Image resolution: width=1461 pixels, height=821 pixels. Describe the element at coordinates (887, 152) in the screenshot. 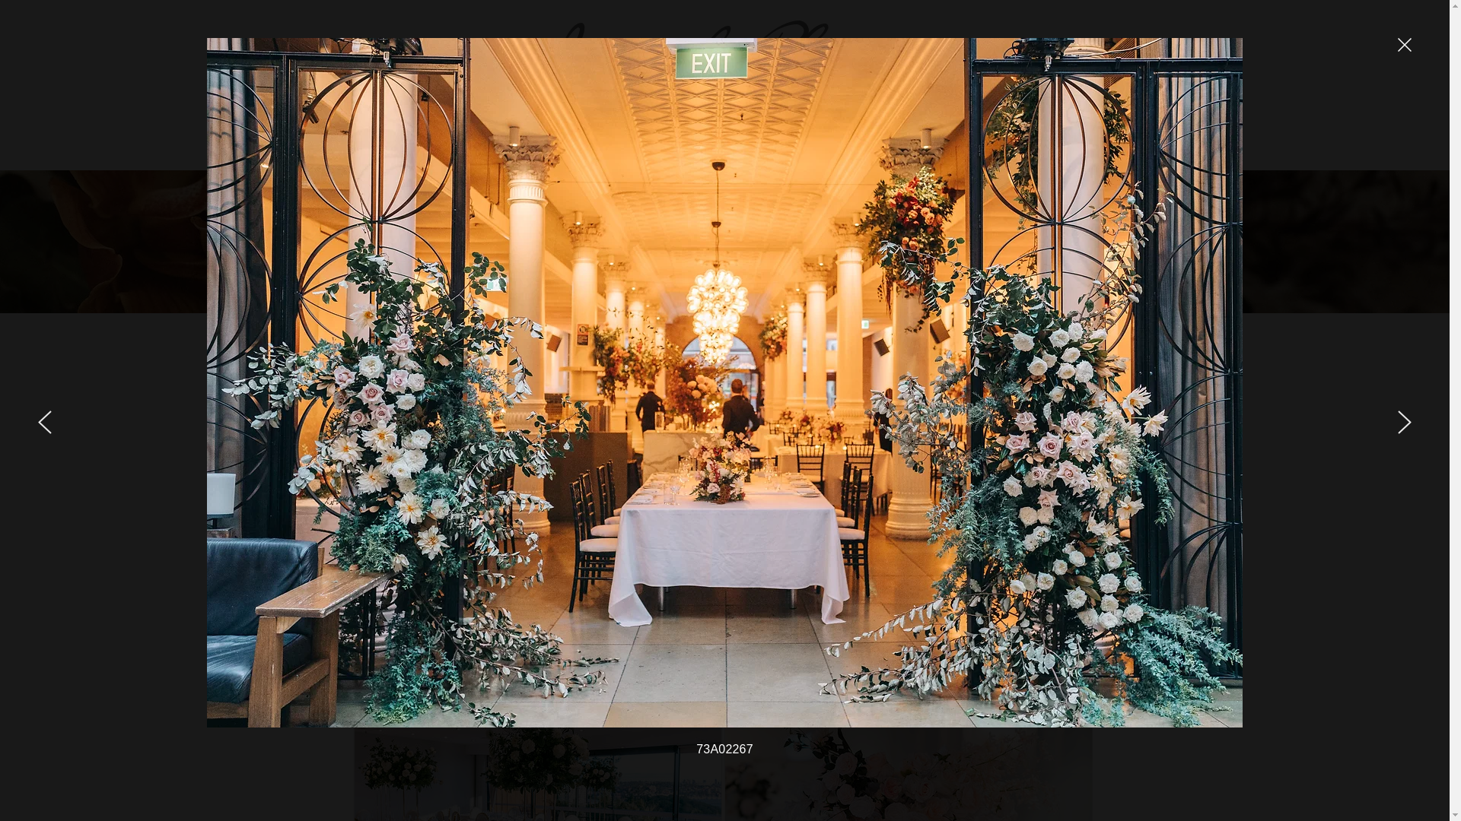

I see `Venues` at that location.